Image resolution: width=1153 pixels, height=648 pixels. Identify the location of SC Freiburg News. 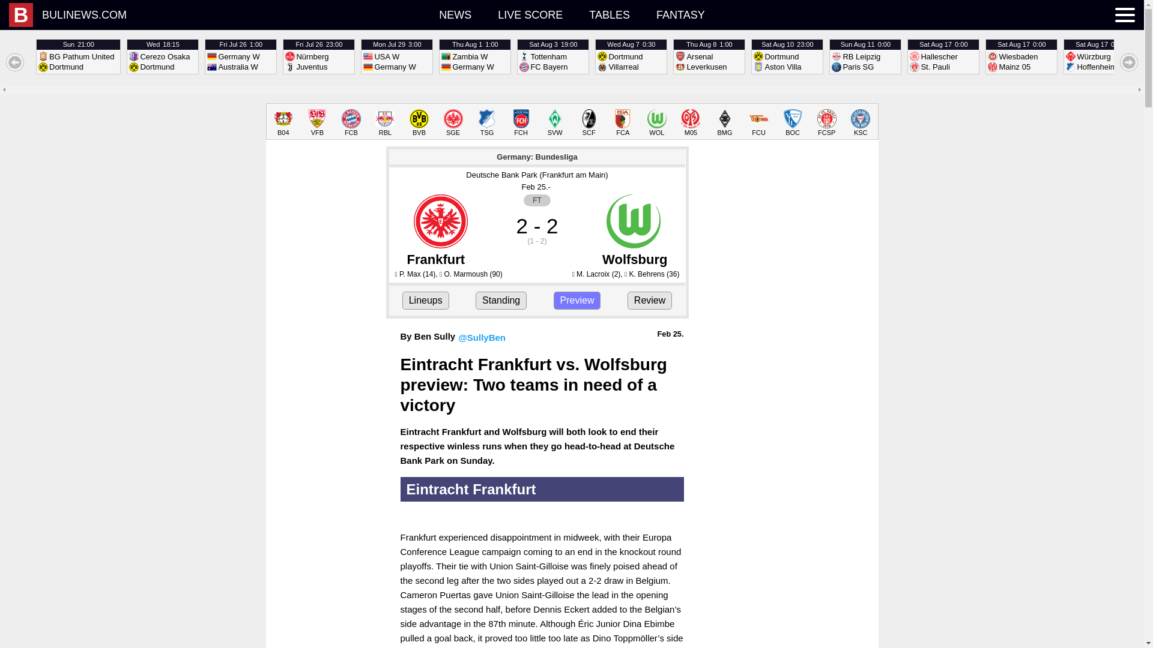
(631, 56).